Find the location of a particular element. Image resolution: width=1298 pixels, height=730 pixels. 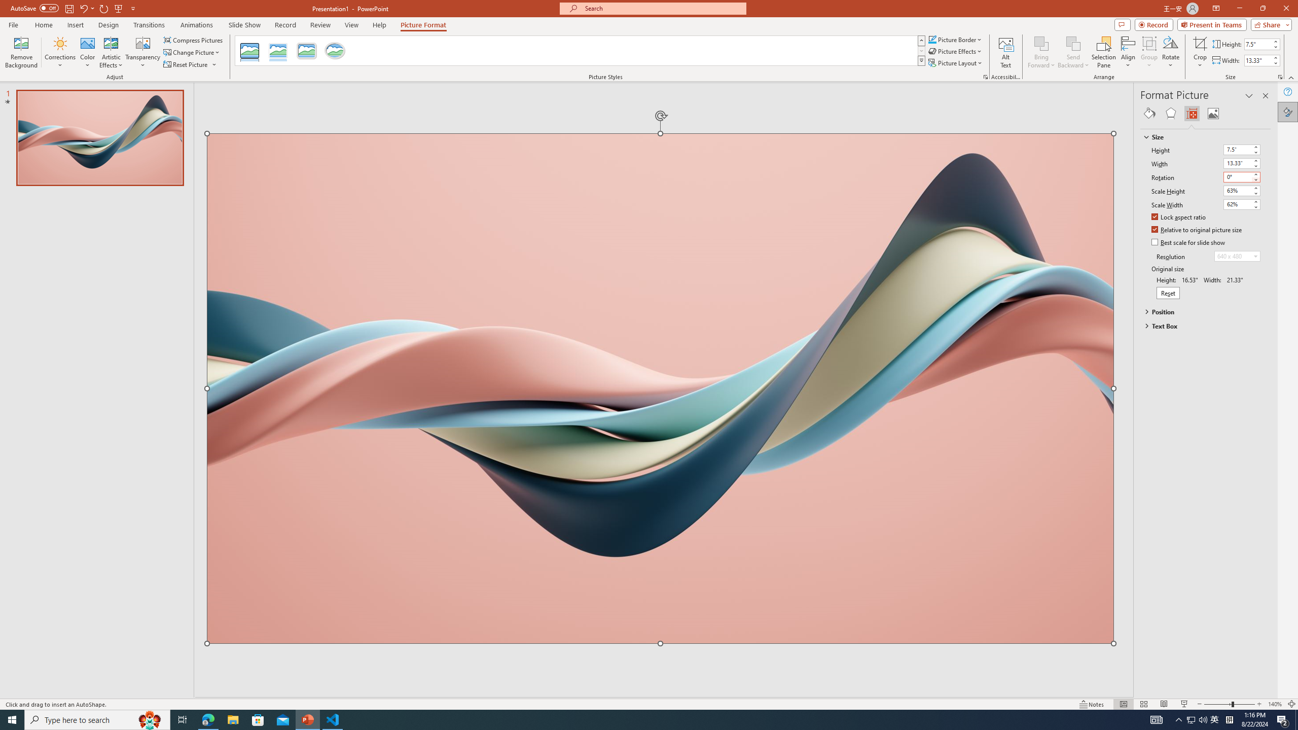

AutomationID: PictureStylesGallery is located at coordinates (580, 51).